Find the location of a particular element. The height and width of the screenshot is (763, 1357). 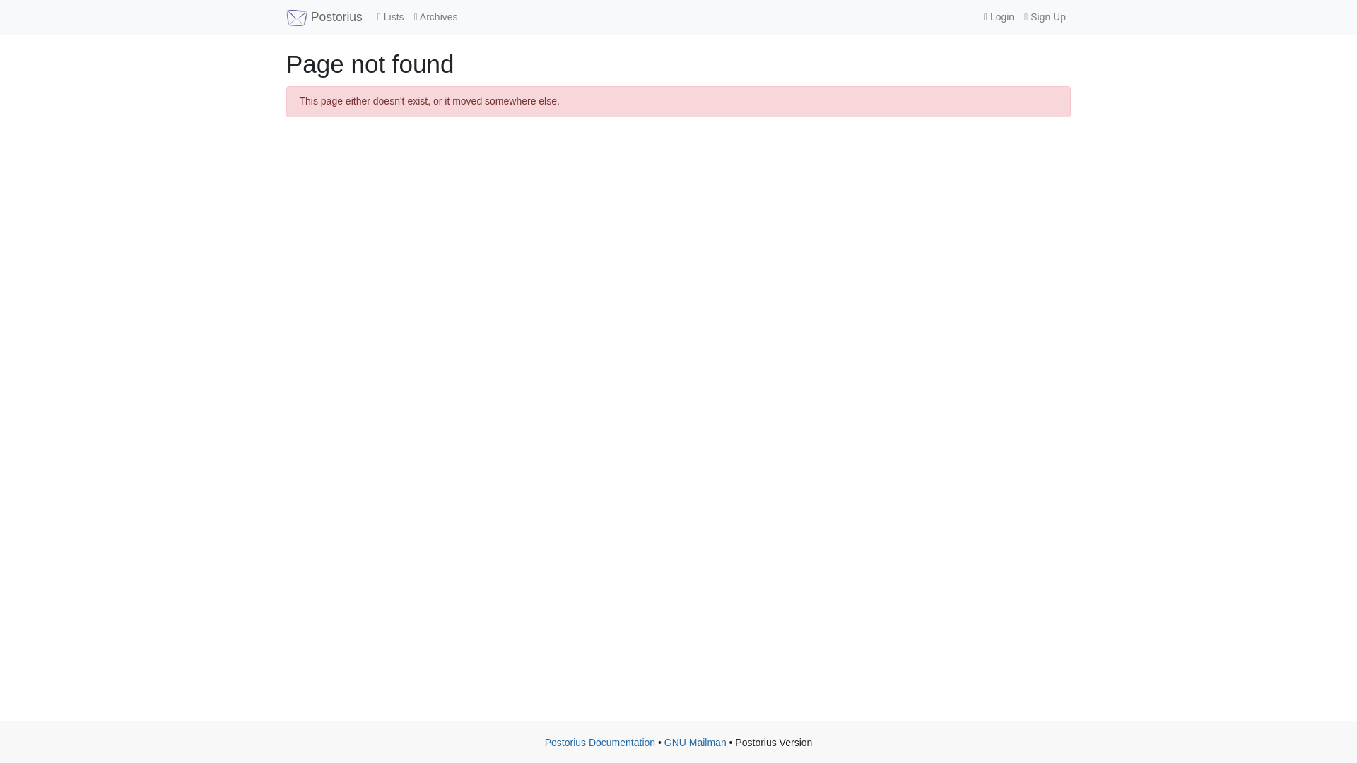

Archives is located at coordinates (435, 17).